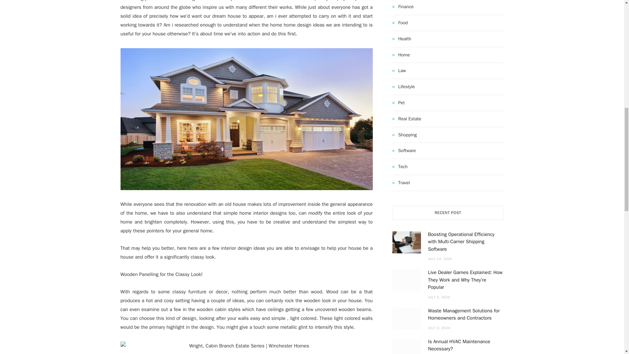 The width and height of the screenshot is (629, 354). What do you see at coordinates (400, 23) in the screenshot?
I see `Food` at bounding box center [400, 23].